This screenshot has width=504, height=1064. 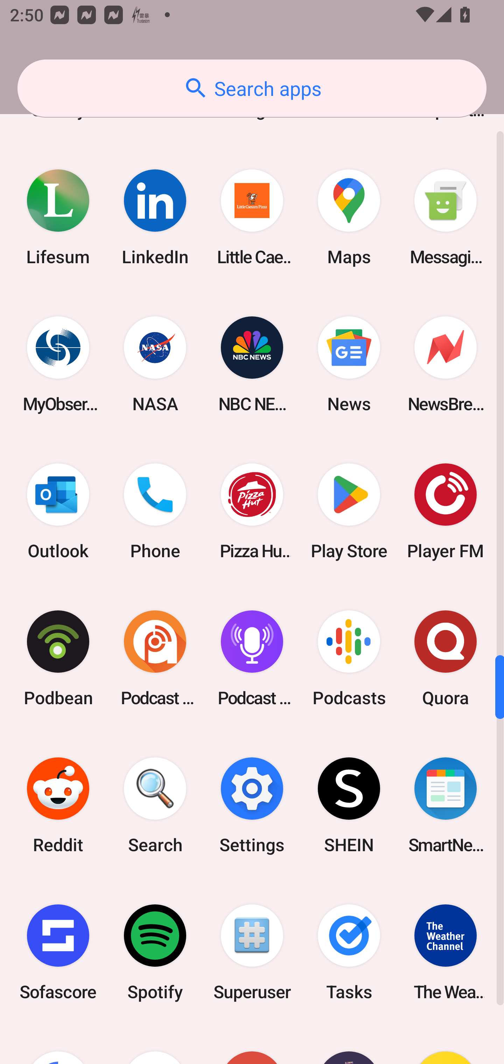 I want to click on Podbean, so click(x=58, y=659).